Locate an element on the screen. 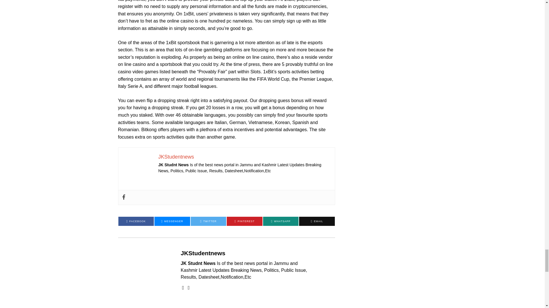  TWITTER is located at coordinates (208, 221).